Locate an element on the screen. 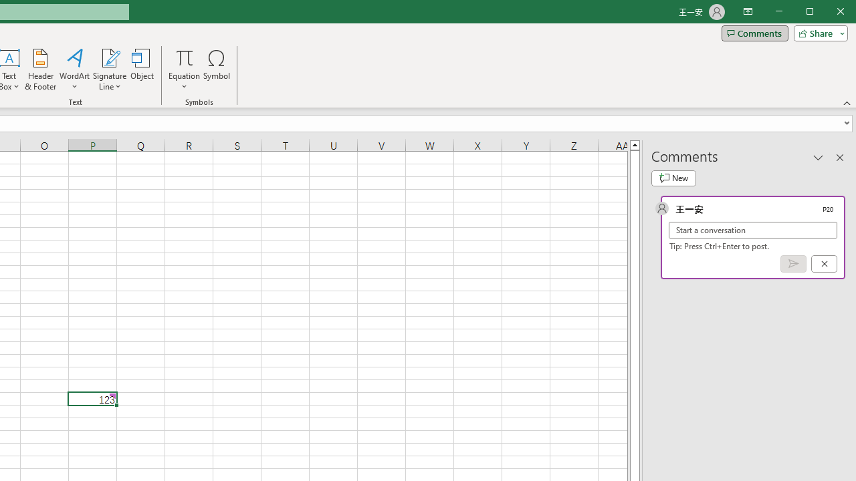 The image size is (856, 481). Header & Footer... is located at coordinates (40, 69).